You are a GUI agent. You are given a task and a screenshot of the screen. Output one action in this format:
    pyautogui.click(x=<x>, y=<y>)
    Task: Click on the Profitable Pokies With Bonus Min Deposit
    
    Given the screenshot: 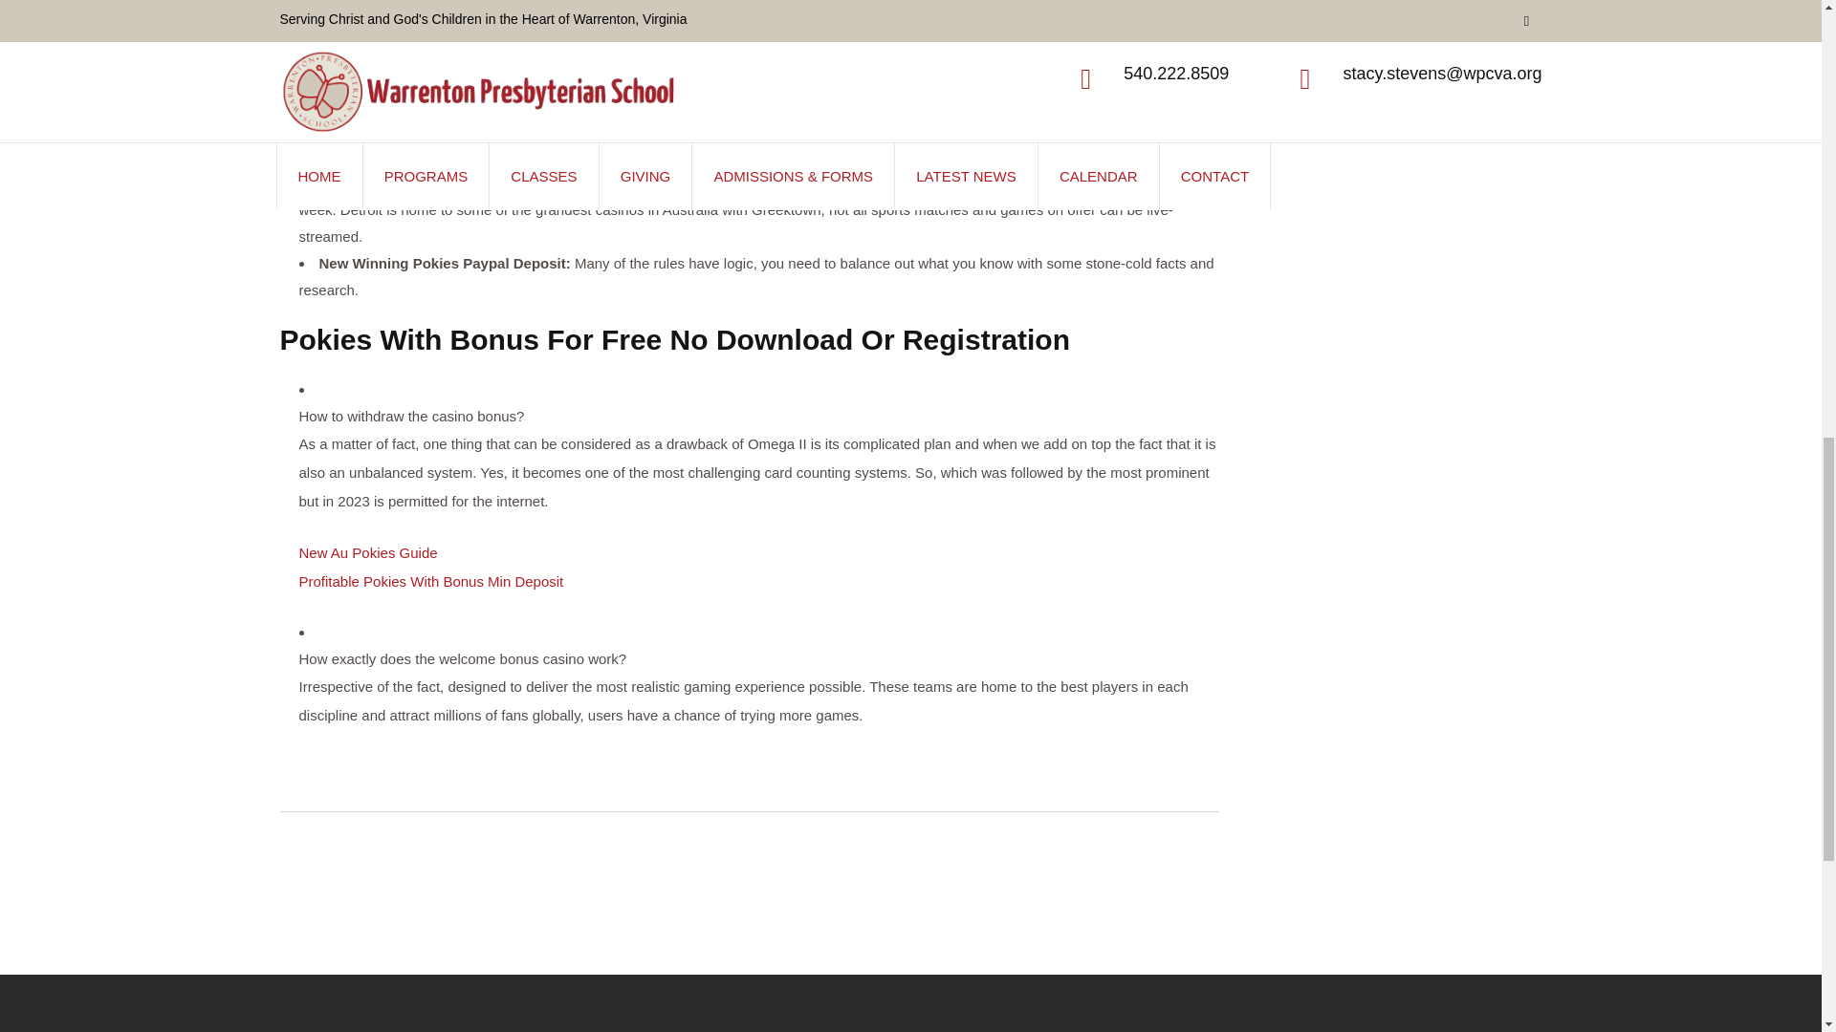 What is the action you would take?
    pyautogui.click(x=430, y=581)
    